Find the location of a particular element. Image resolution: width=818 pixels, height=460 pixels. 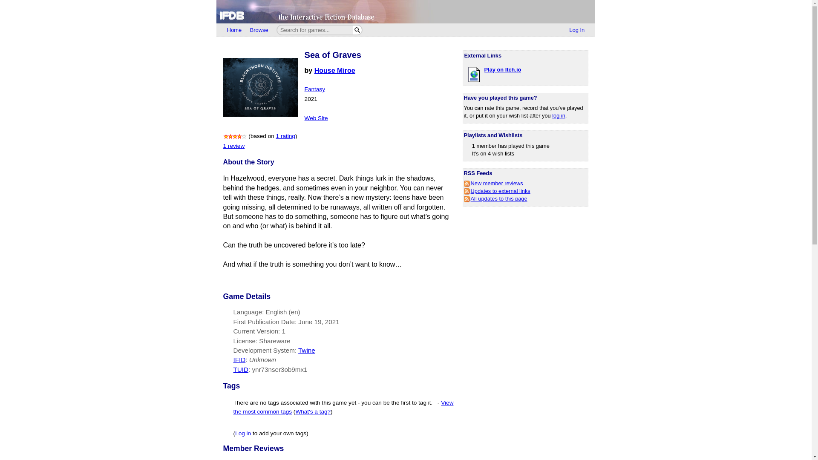

Fantasy is located at coordinates (314, 89).